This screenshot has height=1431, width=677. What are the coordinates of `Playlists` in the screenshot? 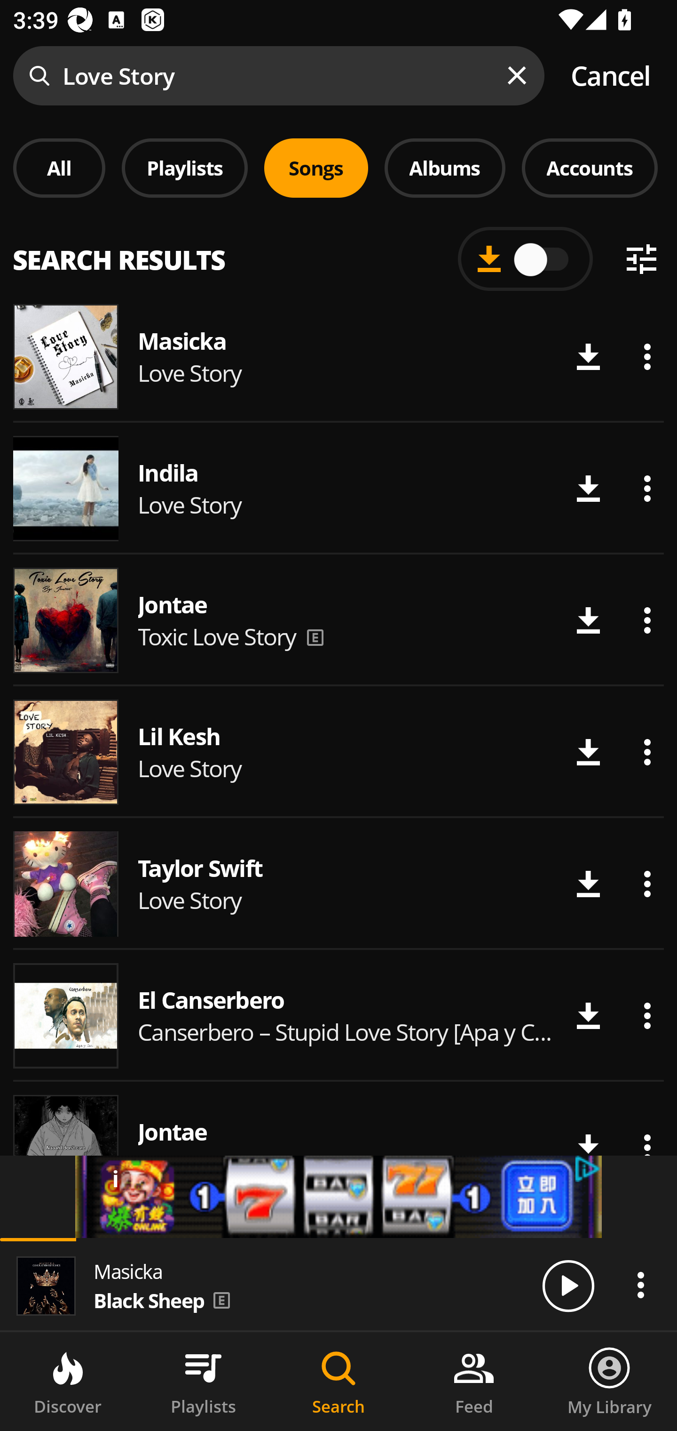 It's located at (203, 1382).